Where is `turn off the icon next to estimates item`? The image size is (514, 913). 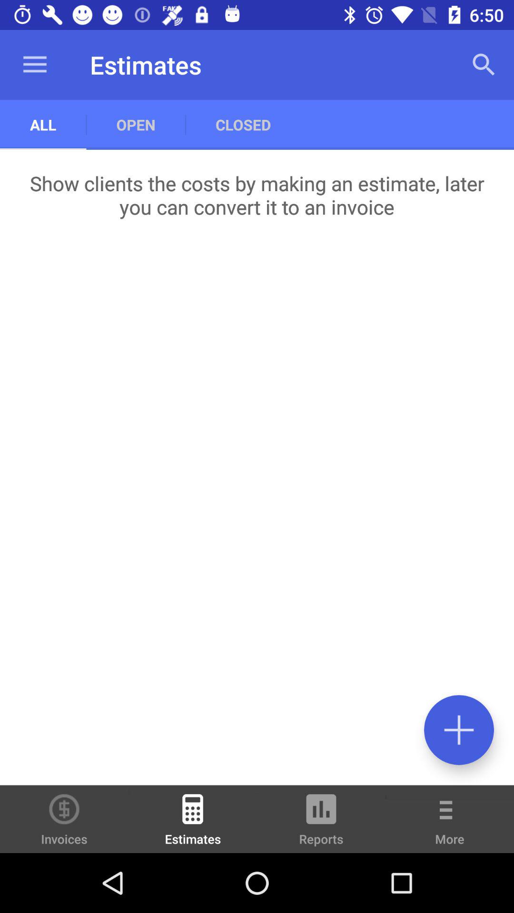 turn off the icon next to estimates item is located at coordinates (321, 824).